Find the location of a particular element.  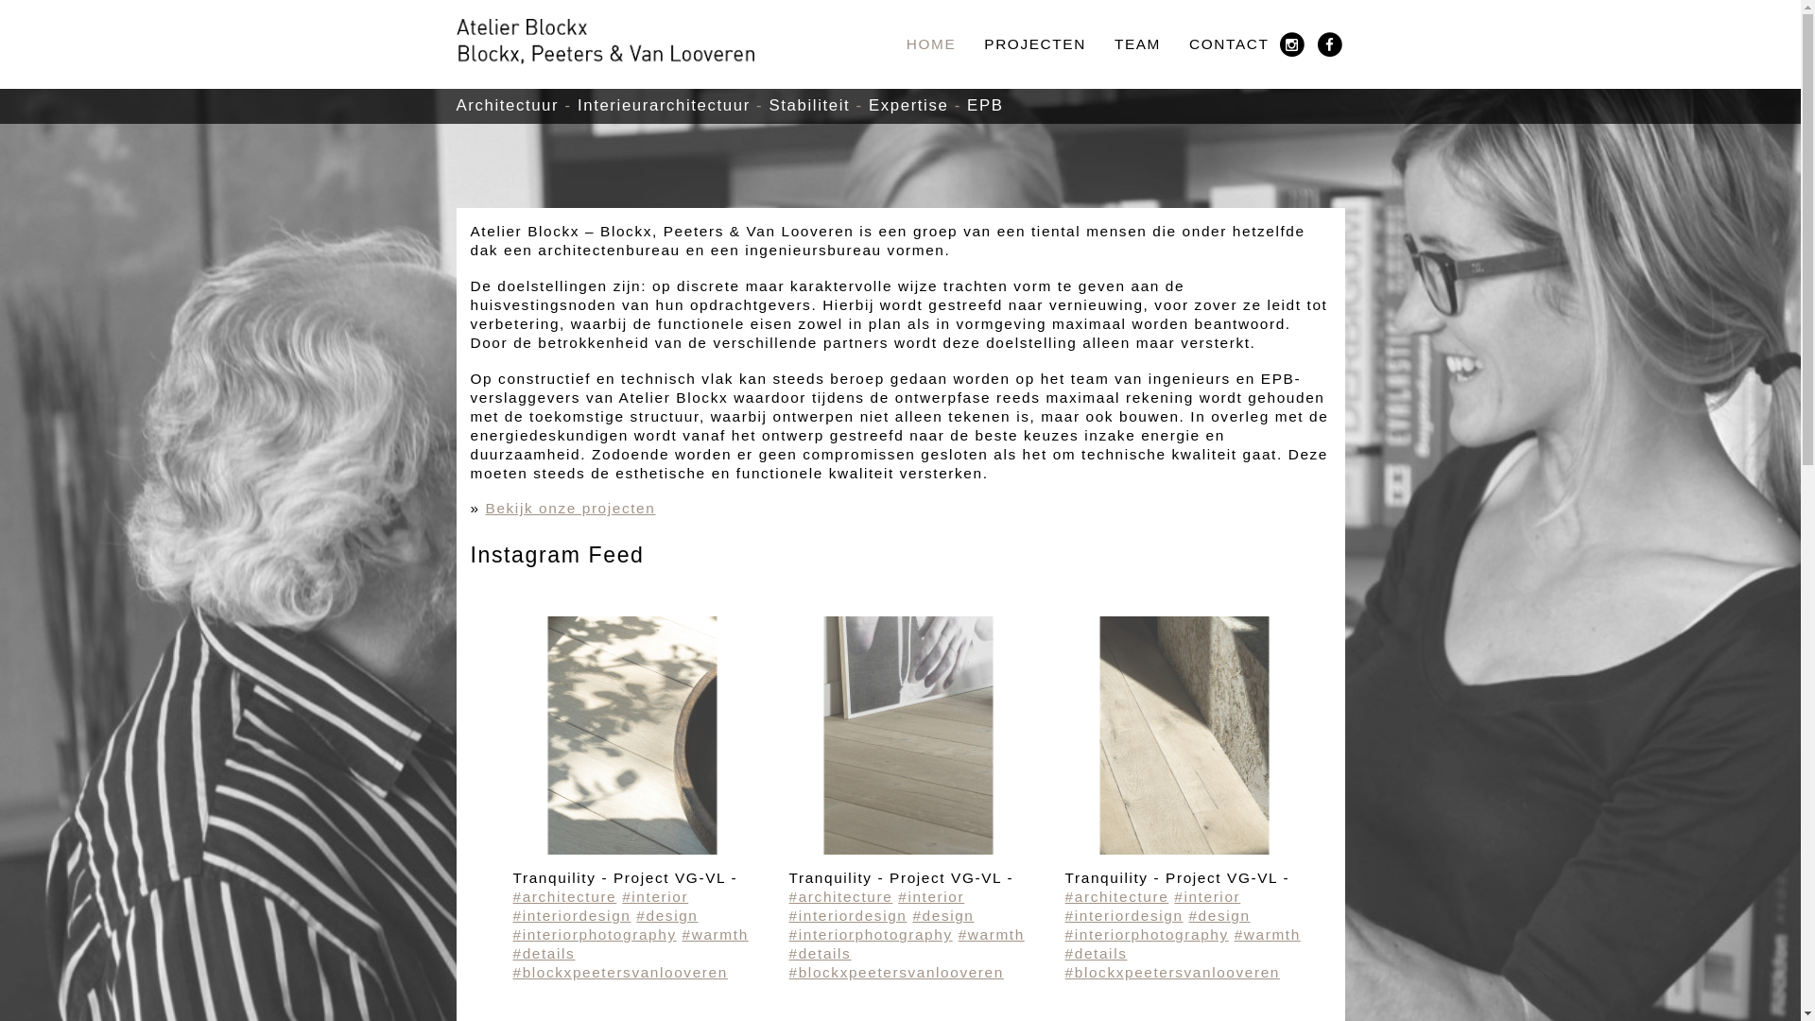

#warmth is located at coordinates (716, 934).